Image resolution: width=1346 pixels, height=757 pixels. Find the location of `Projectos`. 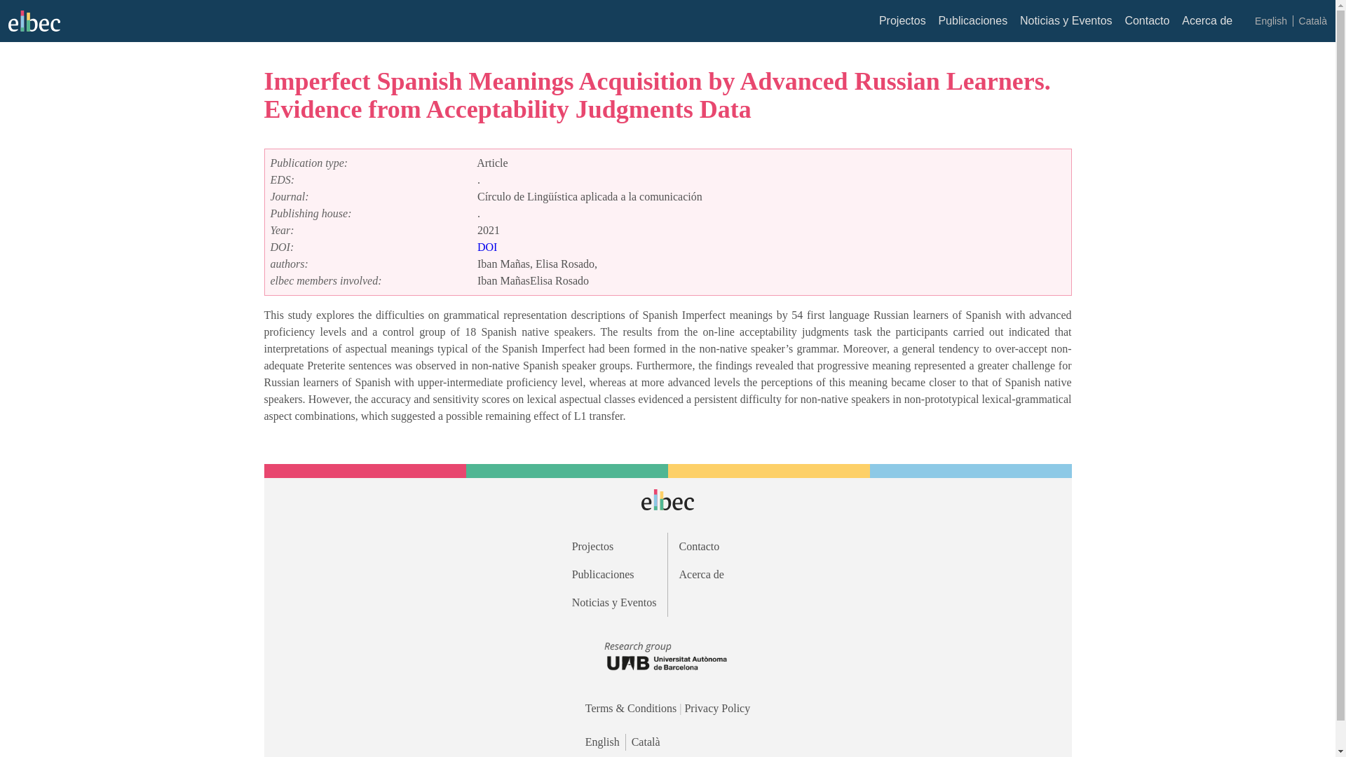

Projectos is located at coordinates (902, 20).